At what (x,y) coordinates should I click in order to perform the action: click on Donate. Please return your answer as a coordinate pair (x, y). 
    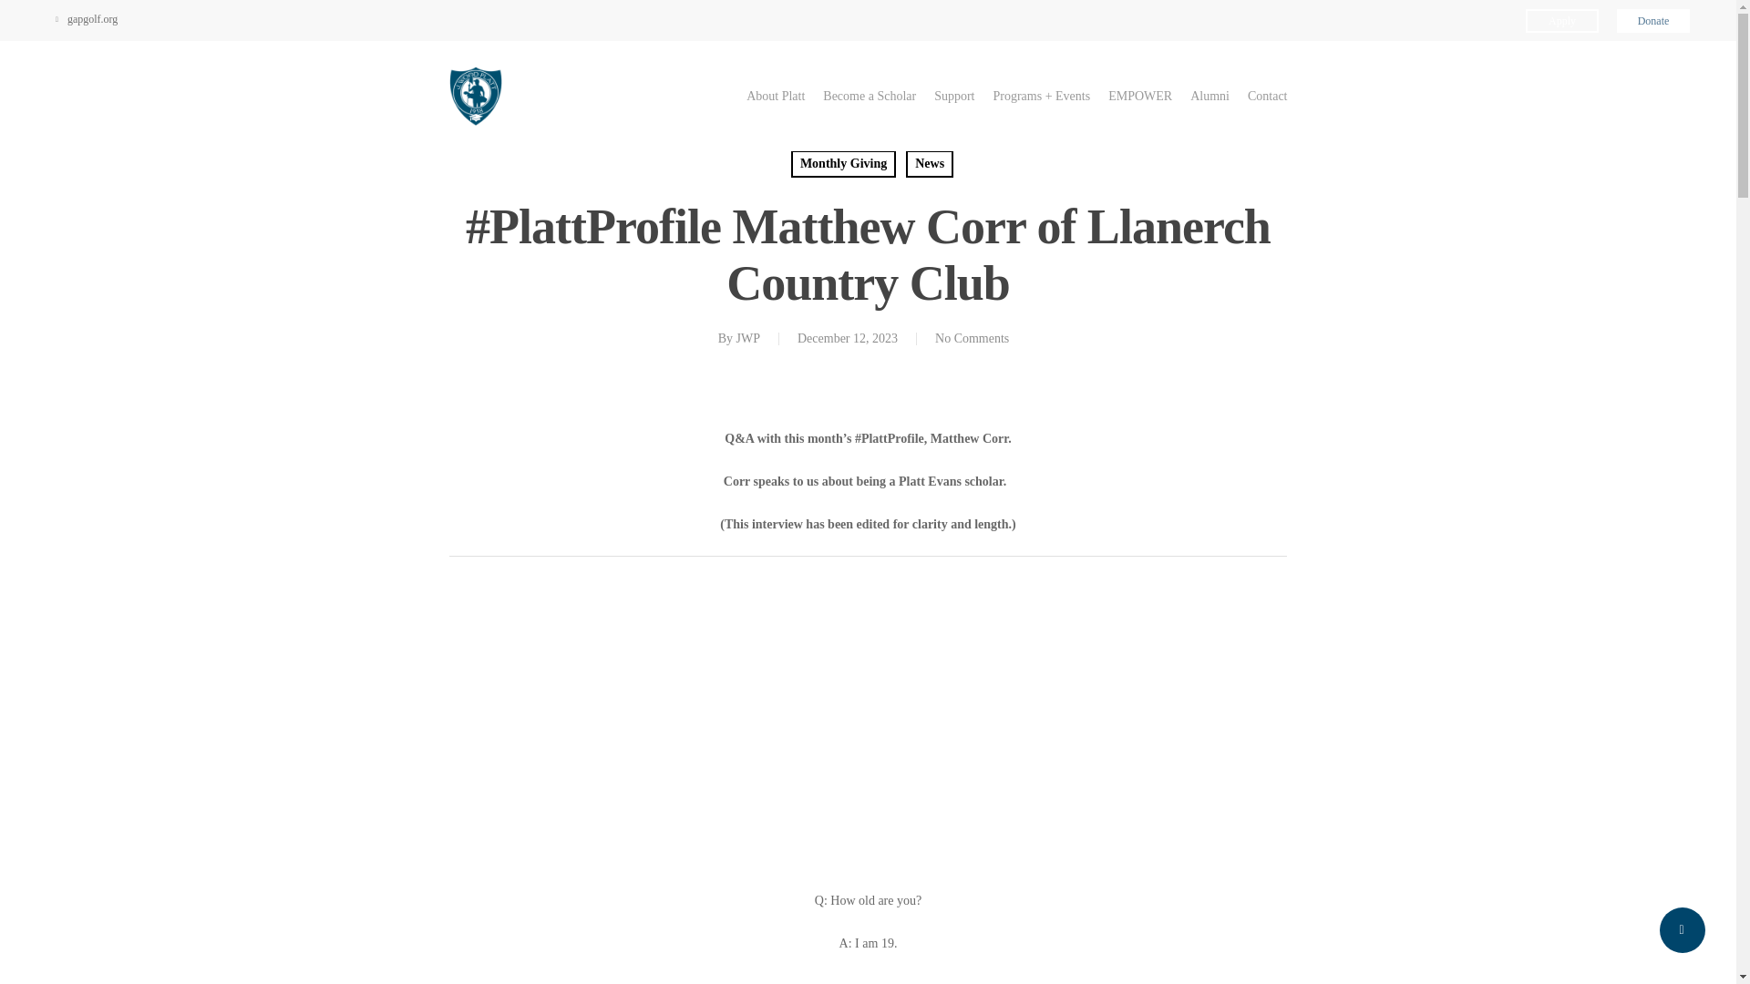
    Looking at the image, I should click on (1653, 20).